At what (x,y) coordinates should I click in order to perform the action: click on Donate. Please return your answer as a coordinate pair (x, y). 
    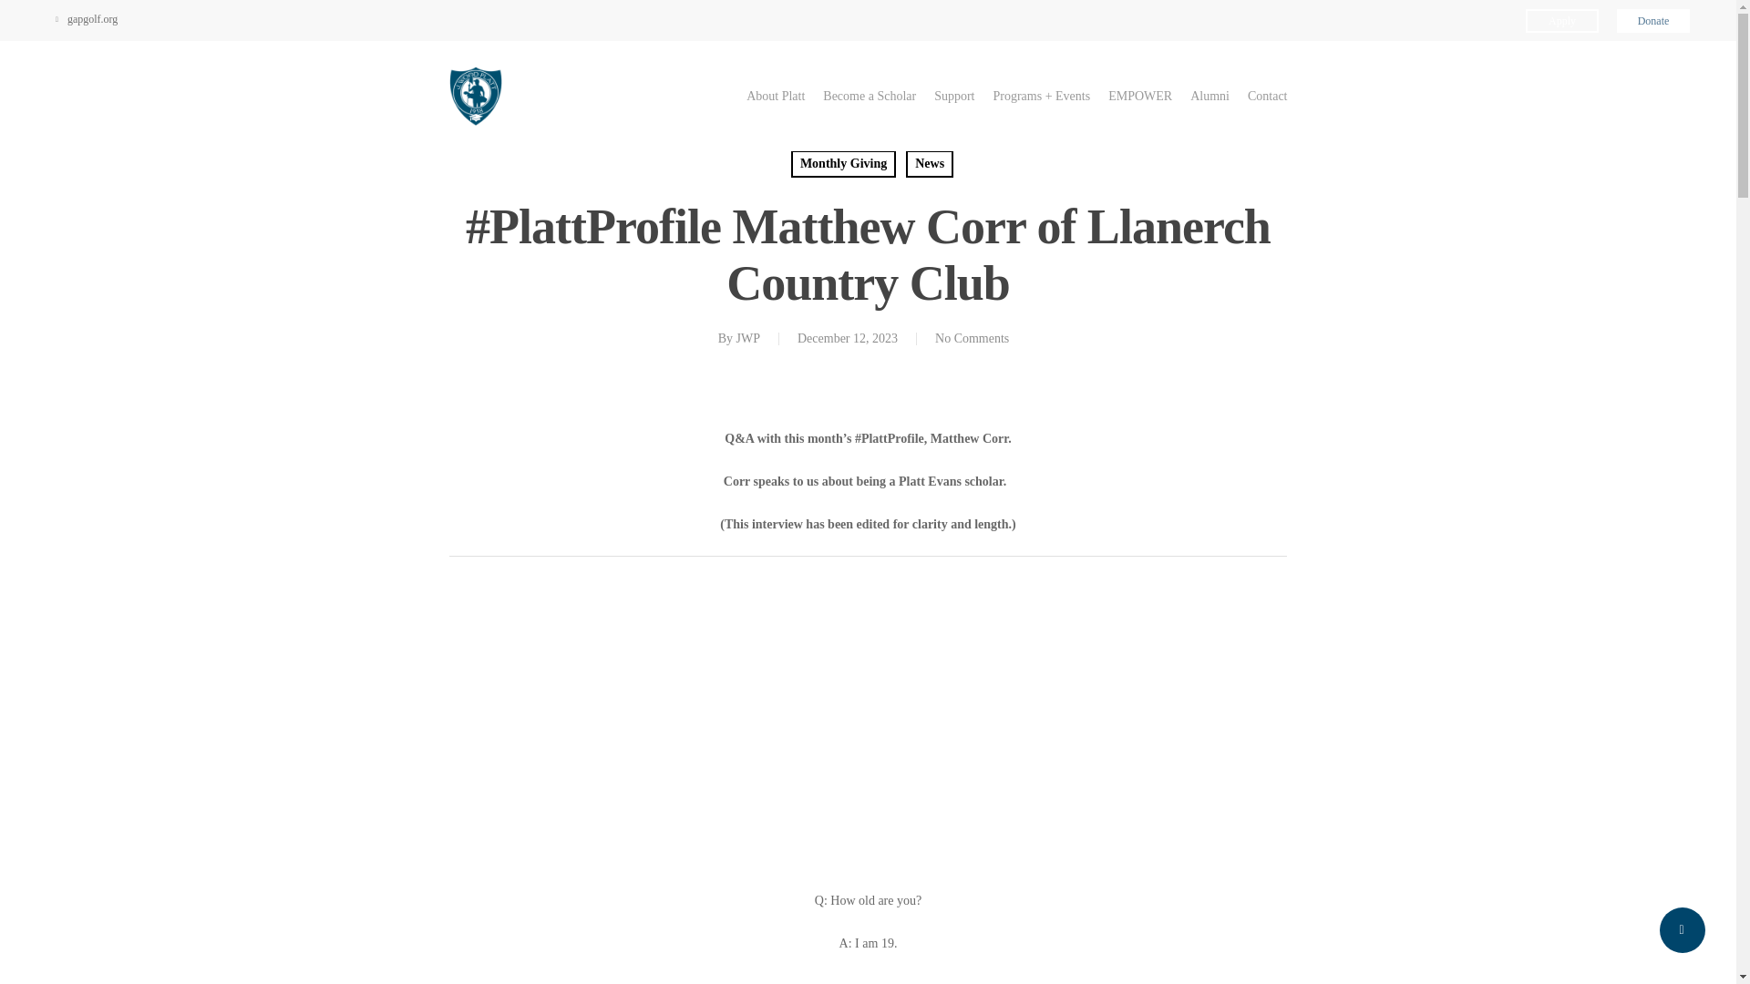
    Looking at the image, I should click on (1653, 20).